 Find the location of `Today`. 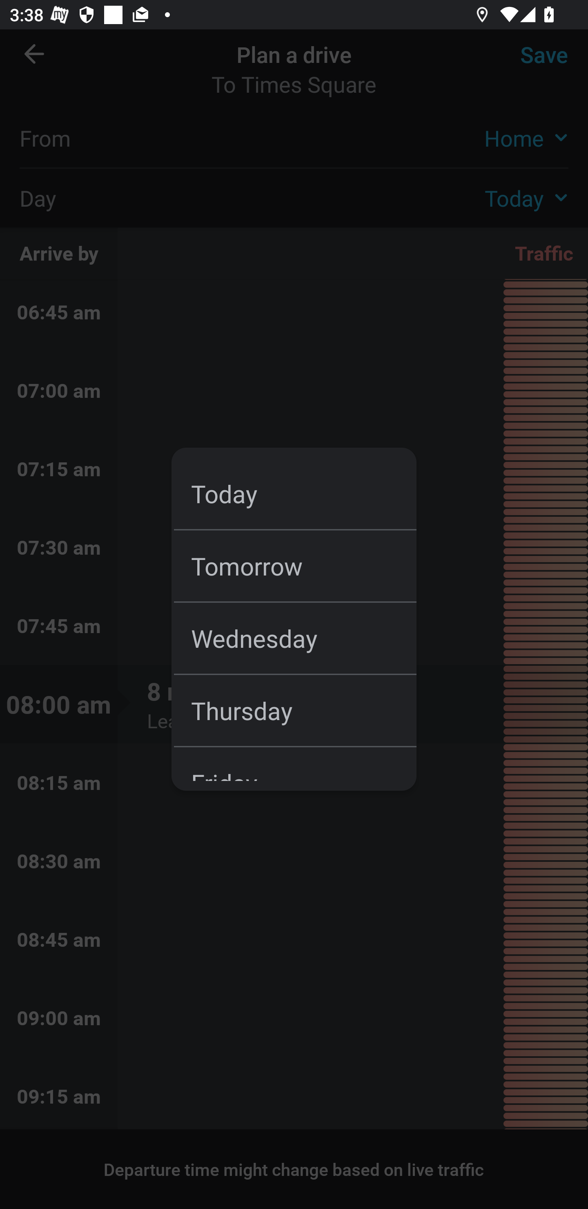

Today is located at coordinates (304, 494).